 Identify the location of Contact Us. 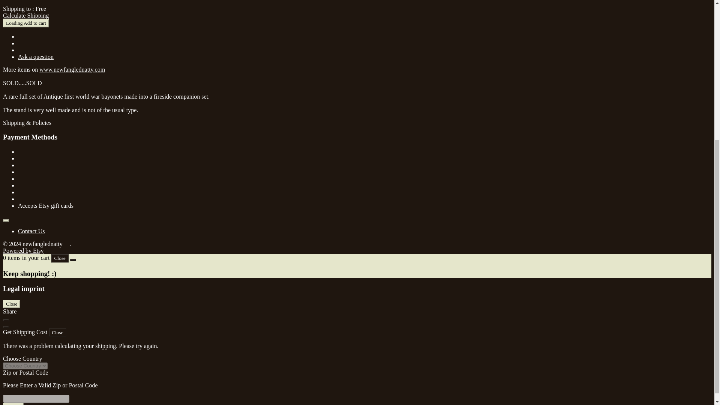
(31, 231).